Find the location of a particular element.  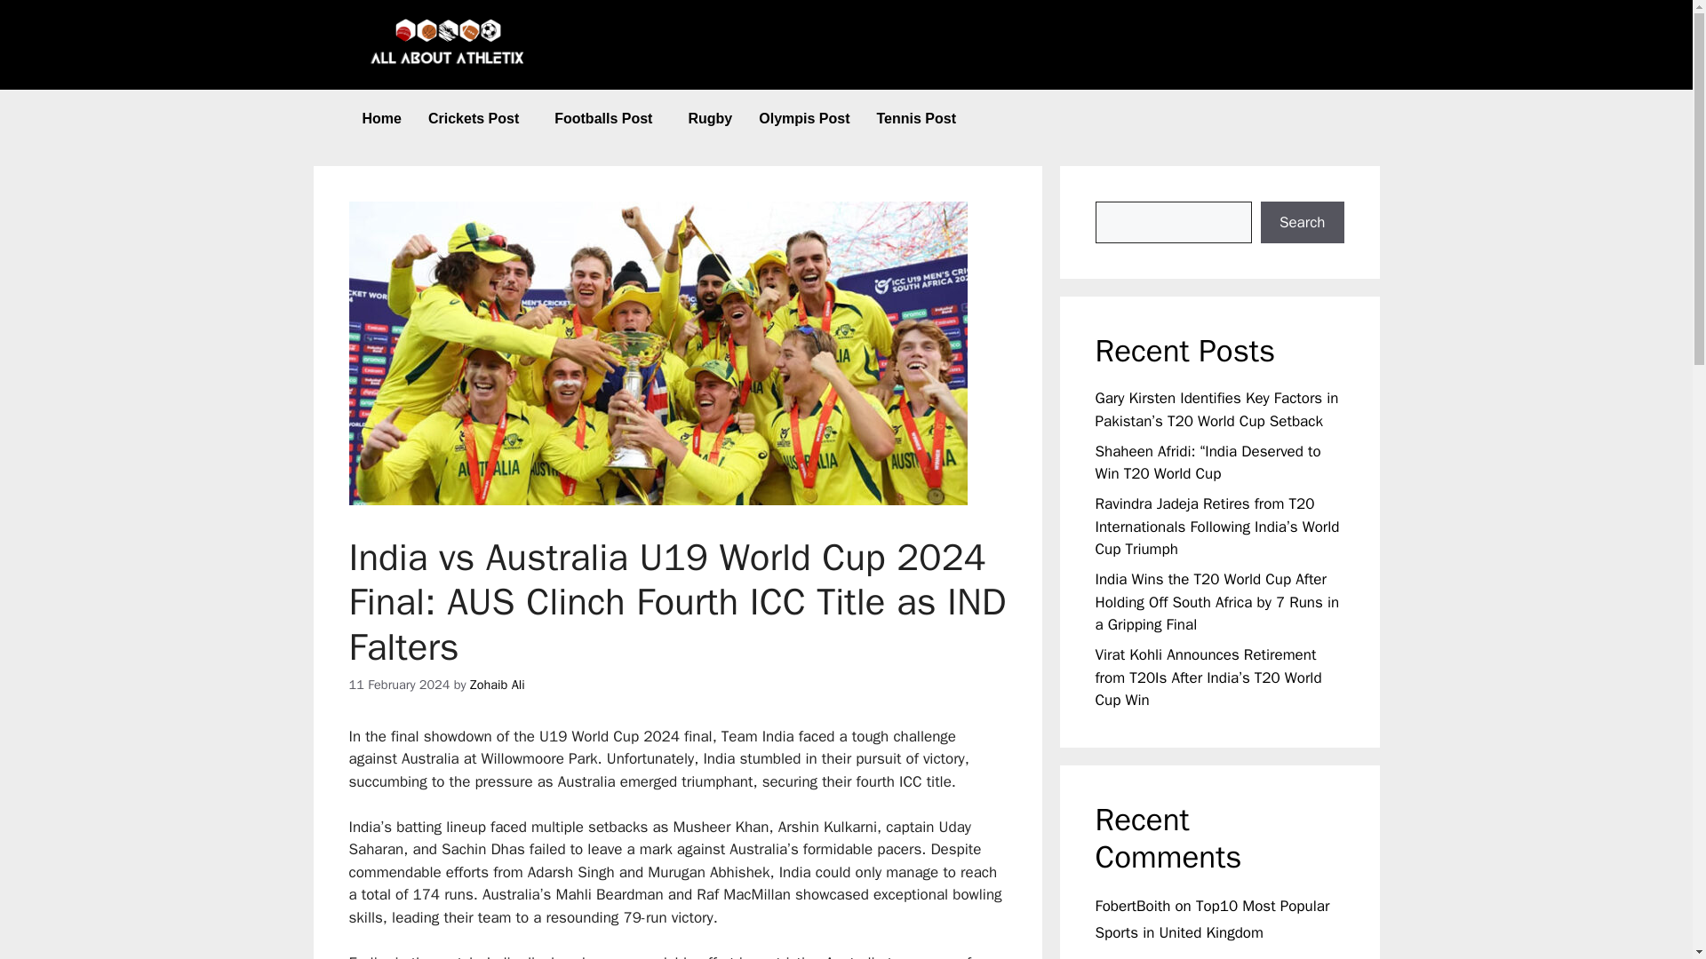

Rugby is located at coordinates (709, 119).